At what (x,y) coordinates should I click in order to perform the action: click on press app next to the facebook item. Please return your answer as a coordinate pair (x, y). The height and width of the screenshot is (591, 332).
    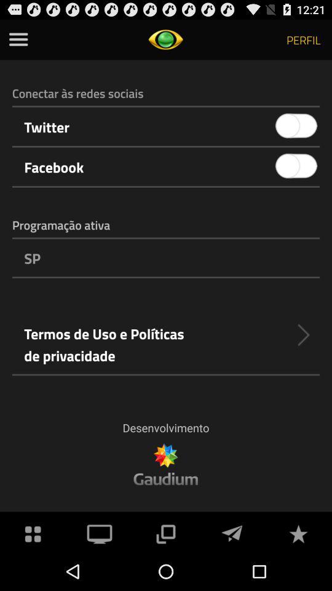
    Looking at the image, I should click on (296, 166).